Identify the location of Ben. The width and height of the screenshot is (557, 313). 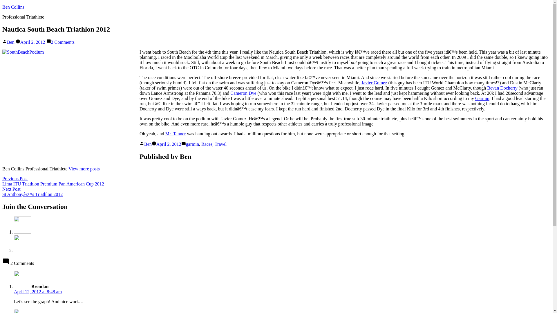
(63, 42).